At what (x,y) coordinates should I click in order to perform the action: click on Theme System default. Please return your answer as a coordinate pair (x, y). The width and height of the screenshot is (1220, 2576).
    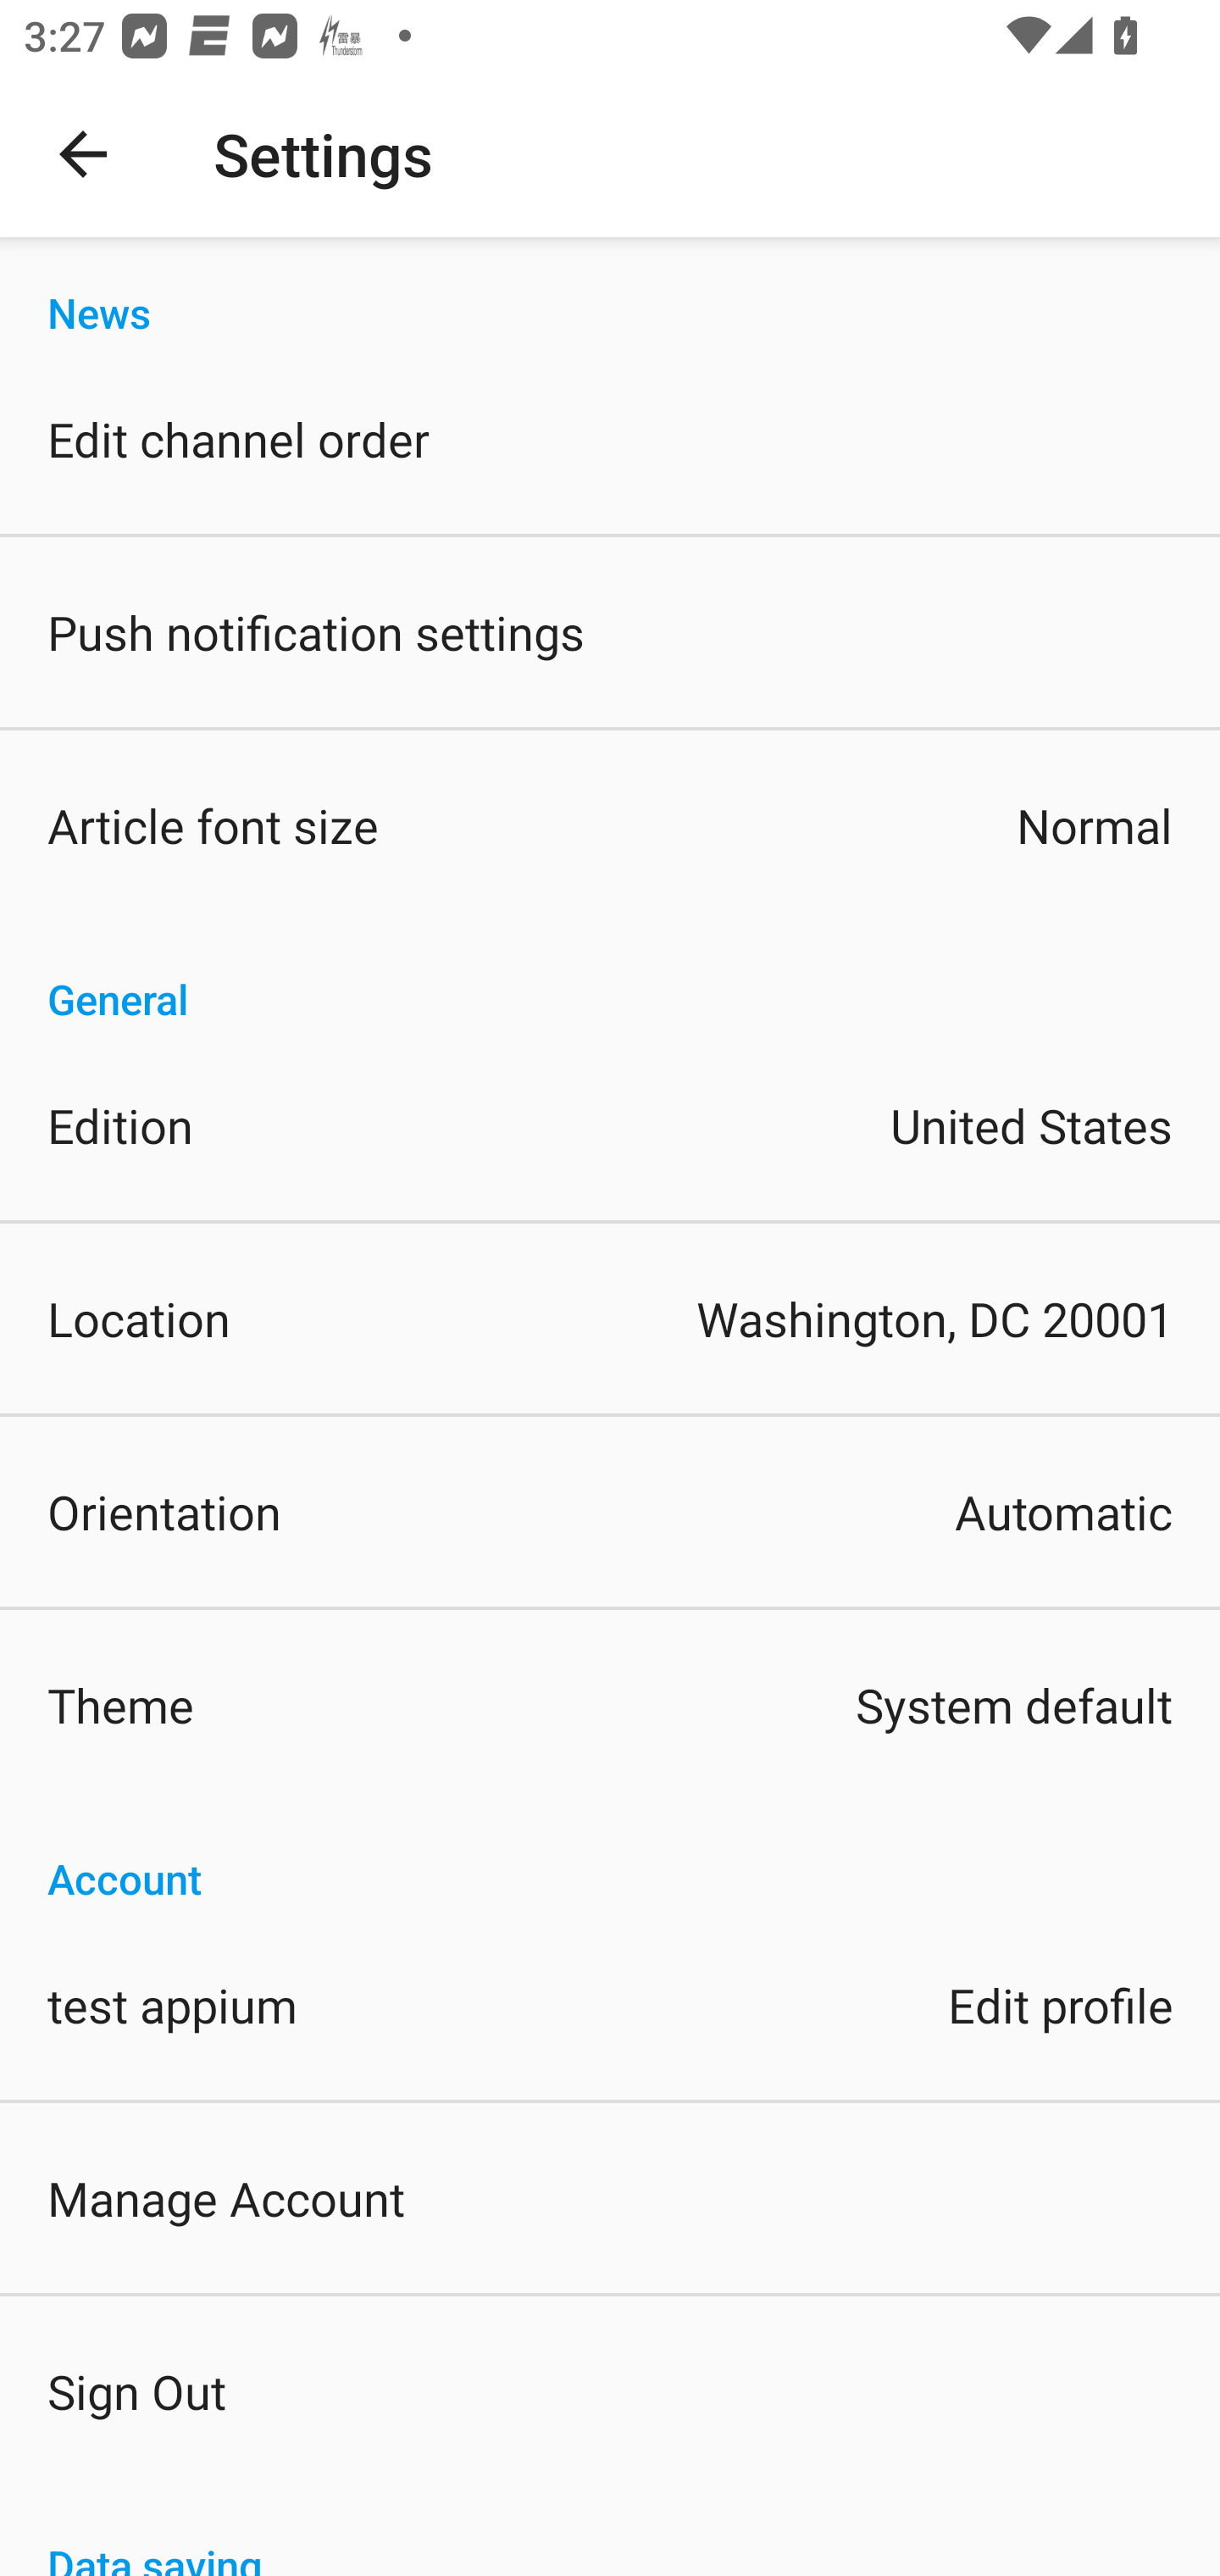
    Looking at the image, I should click on (610, 1705).